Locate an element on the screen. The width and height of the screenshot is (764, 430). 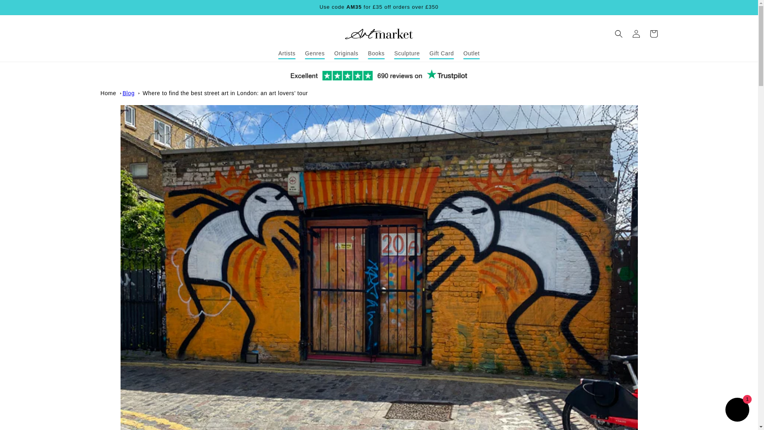
Home is located at coordinates (108, 93).